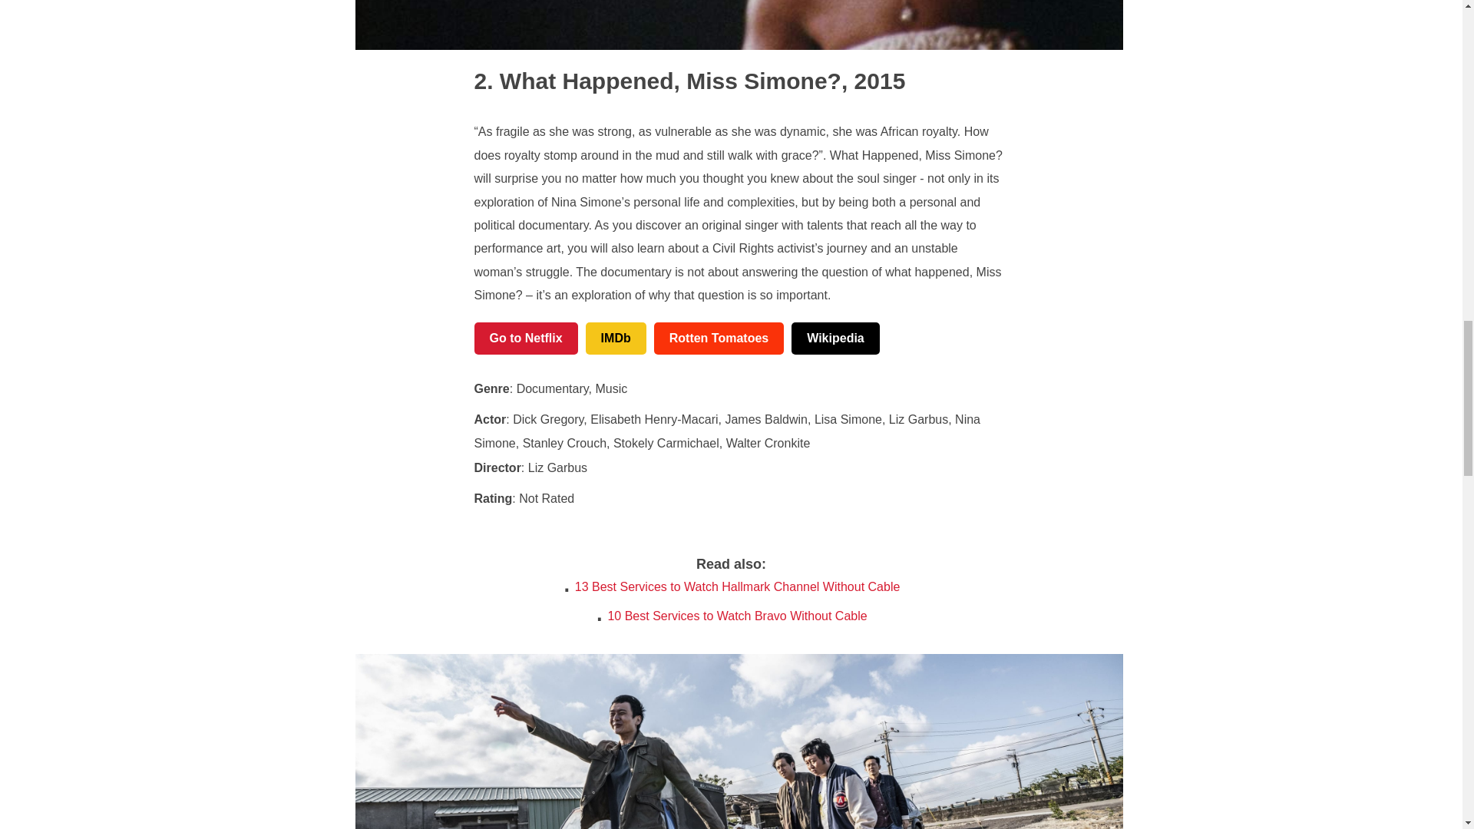 The height and width of the screenshot is (829, 1474). I want to click on What Happened, Miss Simone?, so click(658, 81).